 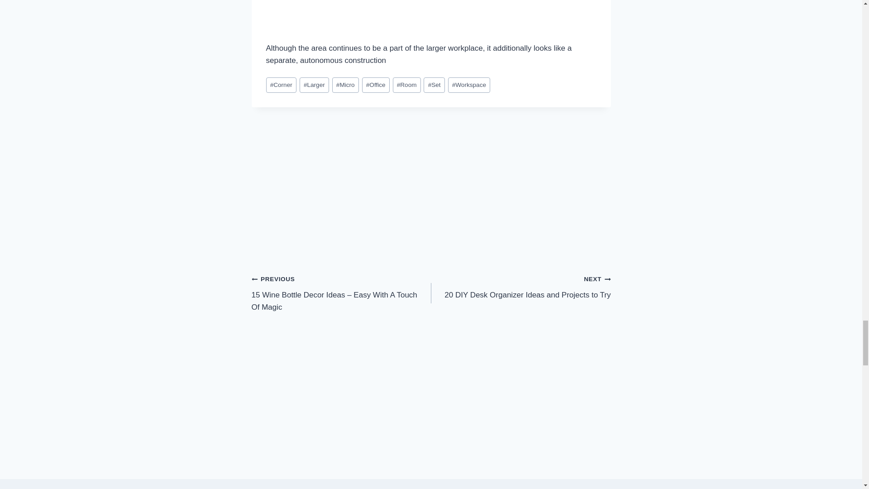 I want to click on Larger, so click(x=520, y=287).